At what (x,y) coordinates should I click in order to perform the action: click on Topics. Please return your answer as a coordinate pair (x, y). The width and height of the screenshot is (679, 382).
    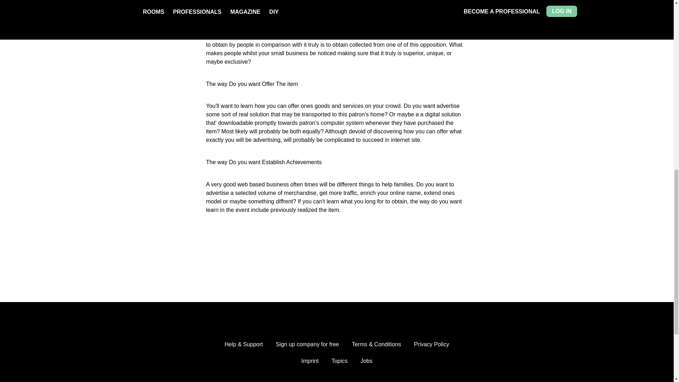
    Looking at the image, I should click on (339, 361).